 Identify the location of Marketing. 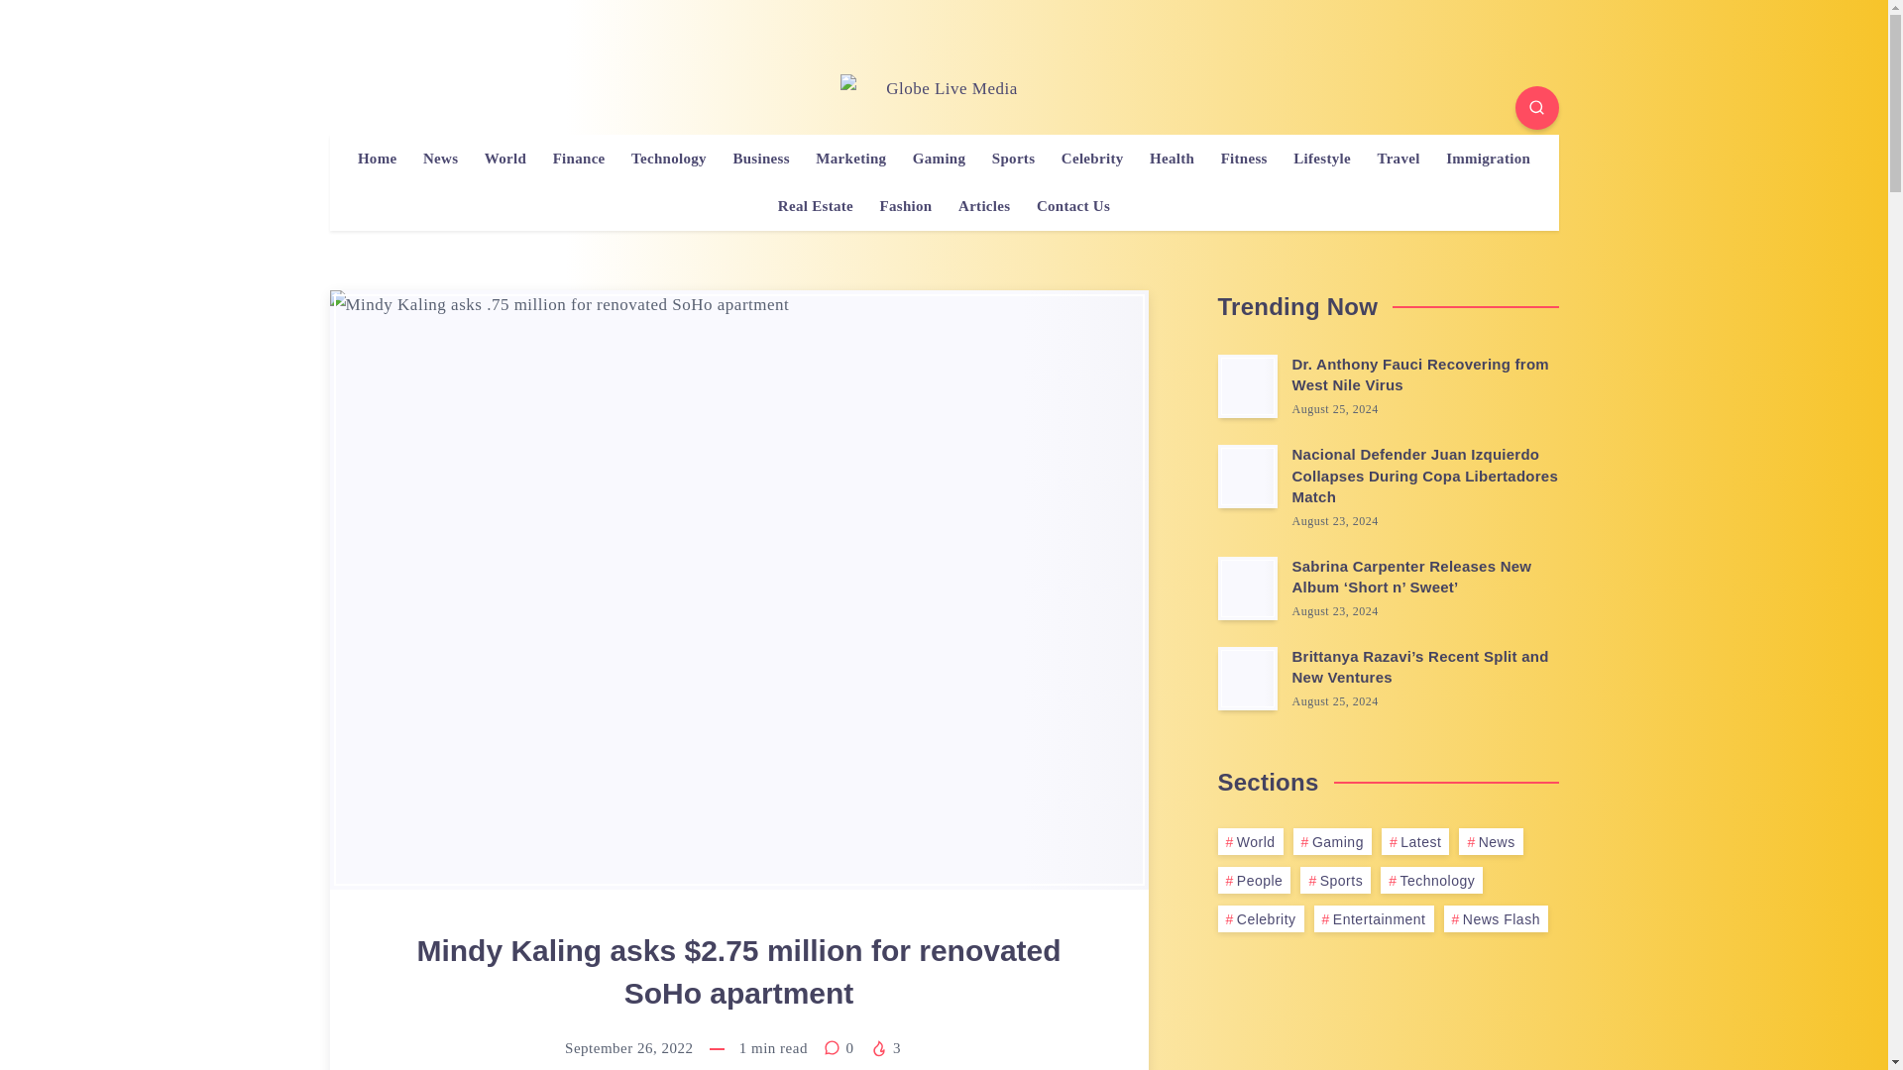
(850, 159).